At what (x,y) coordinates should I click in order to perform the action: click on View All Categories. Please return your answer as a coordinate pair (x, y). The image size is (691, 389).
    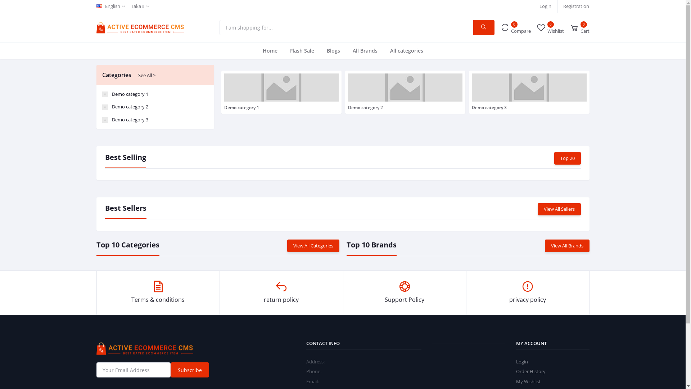
    Looking at the image, I should click on (313, 246).